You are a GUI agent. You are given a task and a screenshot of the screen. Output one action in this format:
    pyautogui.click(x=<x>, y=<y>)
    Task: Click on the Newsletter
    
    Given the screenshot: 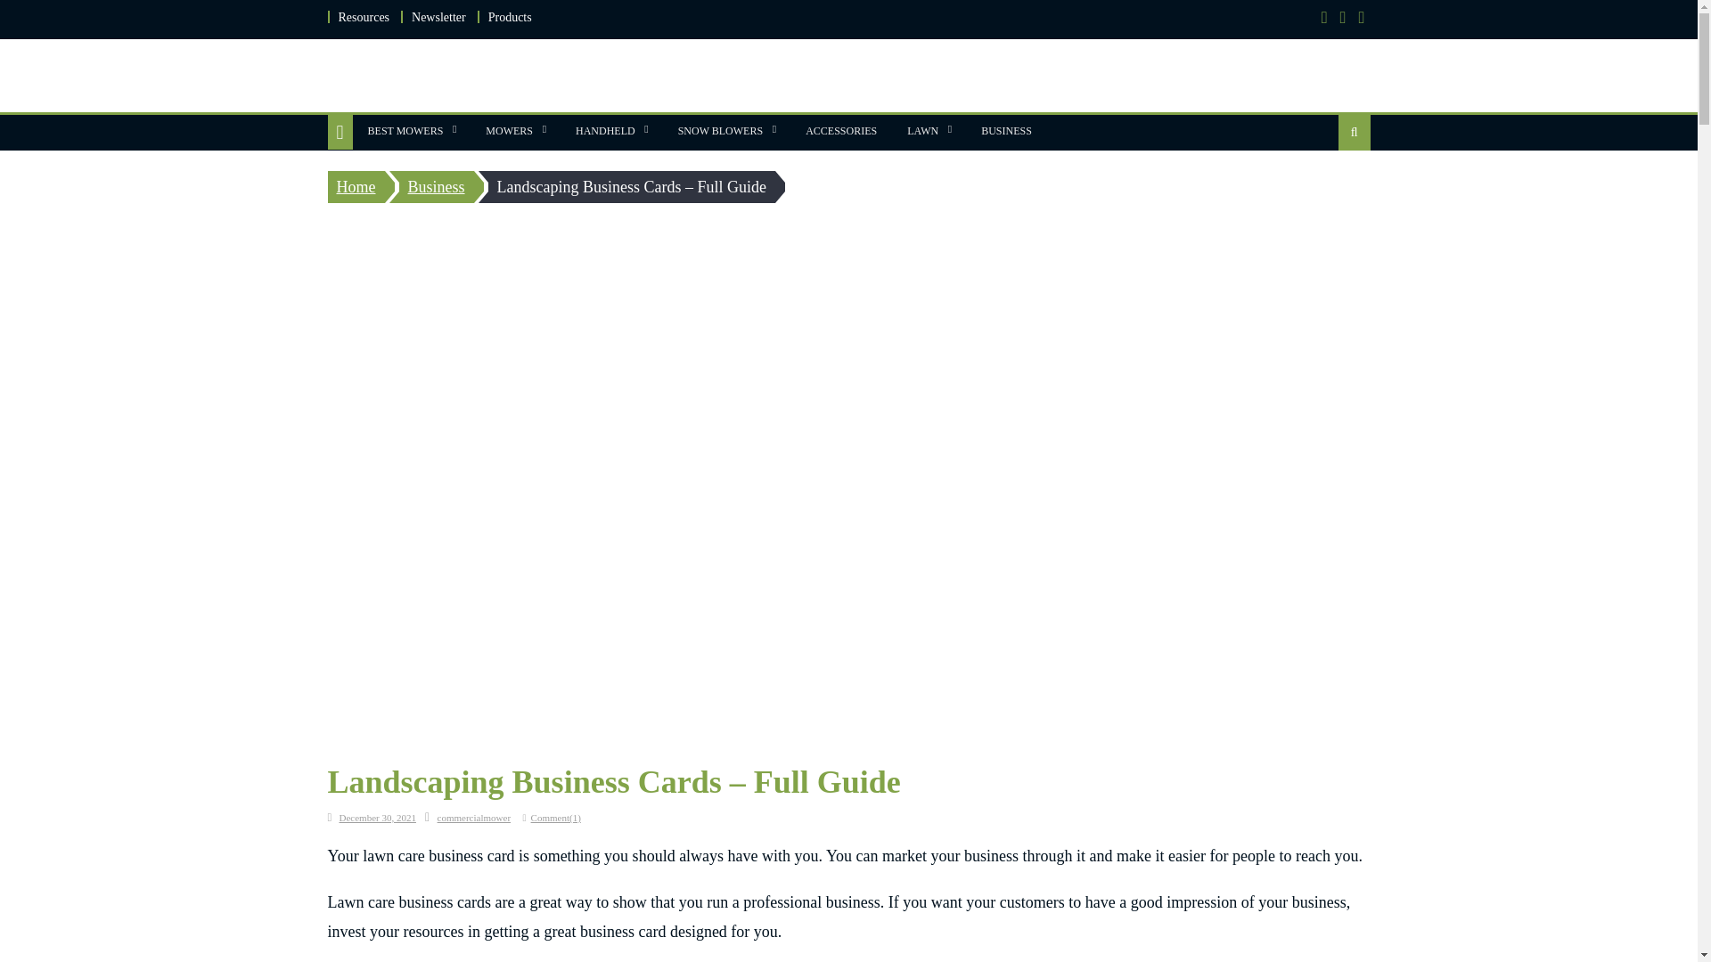 What is the action you would take?
    pyautogui.click(x=438, y=17)
    